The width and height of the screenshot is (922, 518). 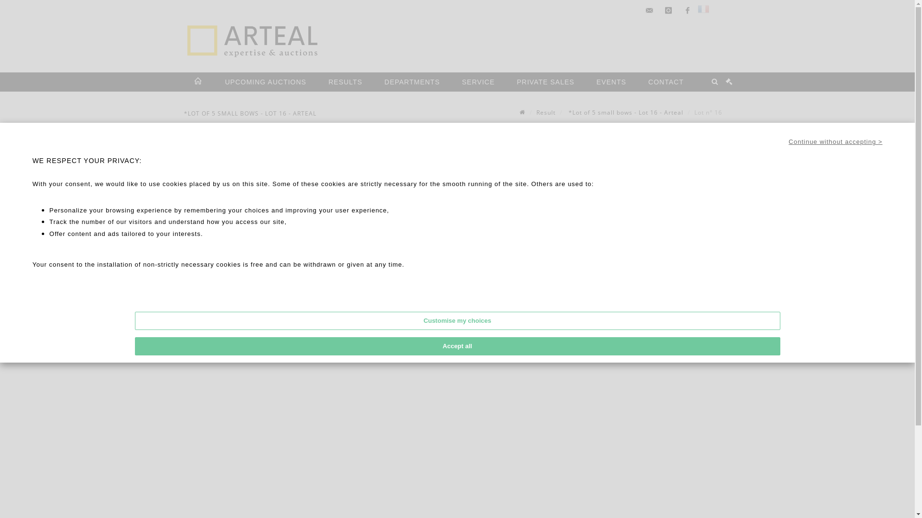 What do you see at coordinates (590, 308) in the screenshot?
I see `RETURN TO CATALOGUE` at bounding box center [590, 308].